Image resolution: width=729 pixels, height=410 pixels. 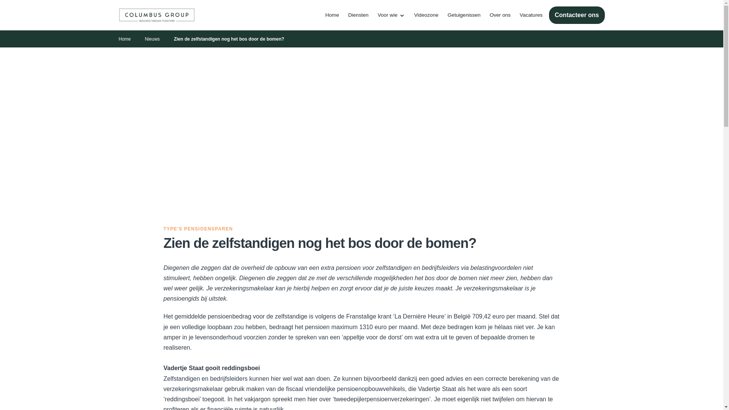 What do you see at coordinates (332, 15) in the screenshot?
I see `Home` at bounding box center [332, 15].